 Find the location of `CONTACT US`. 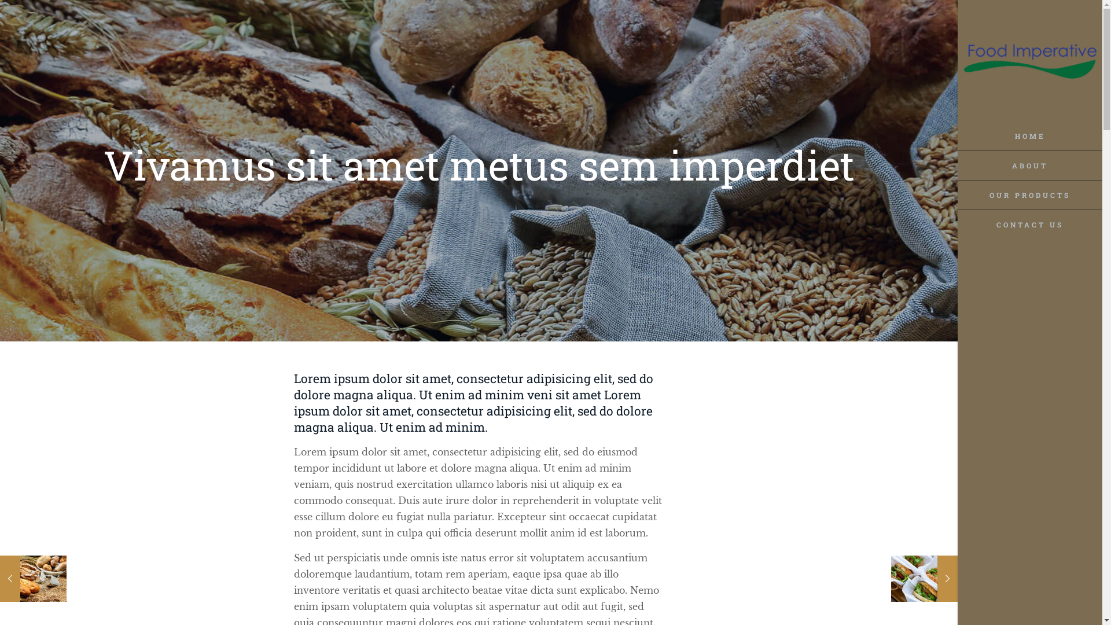

CONTACT US is located at coordinates (1030, 225).